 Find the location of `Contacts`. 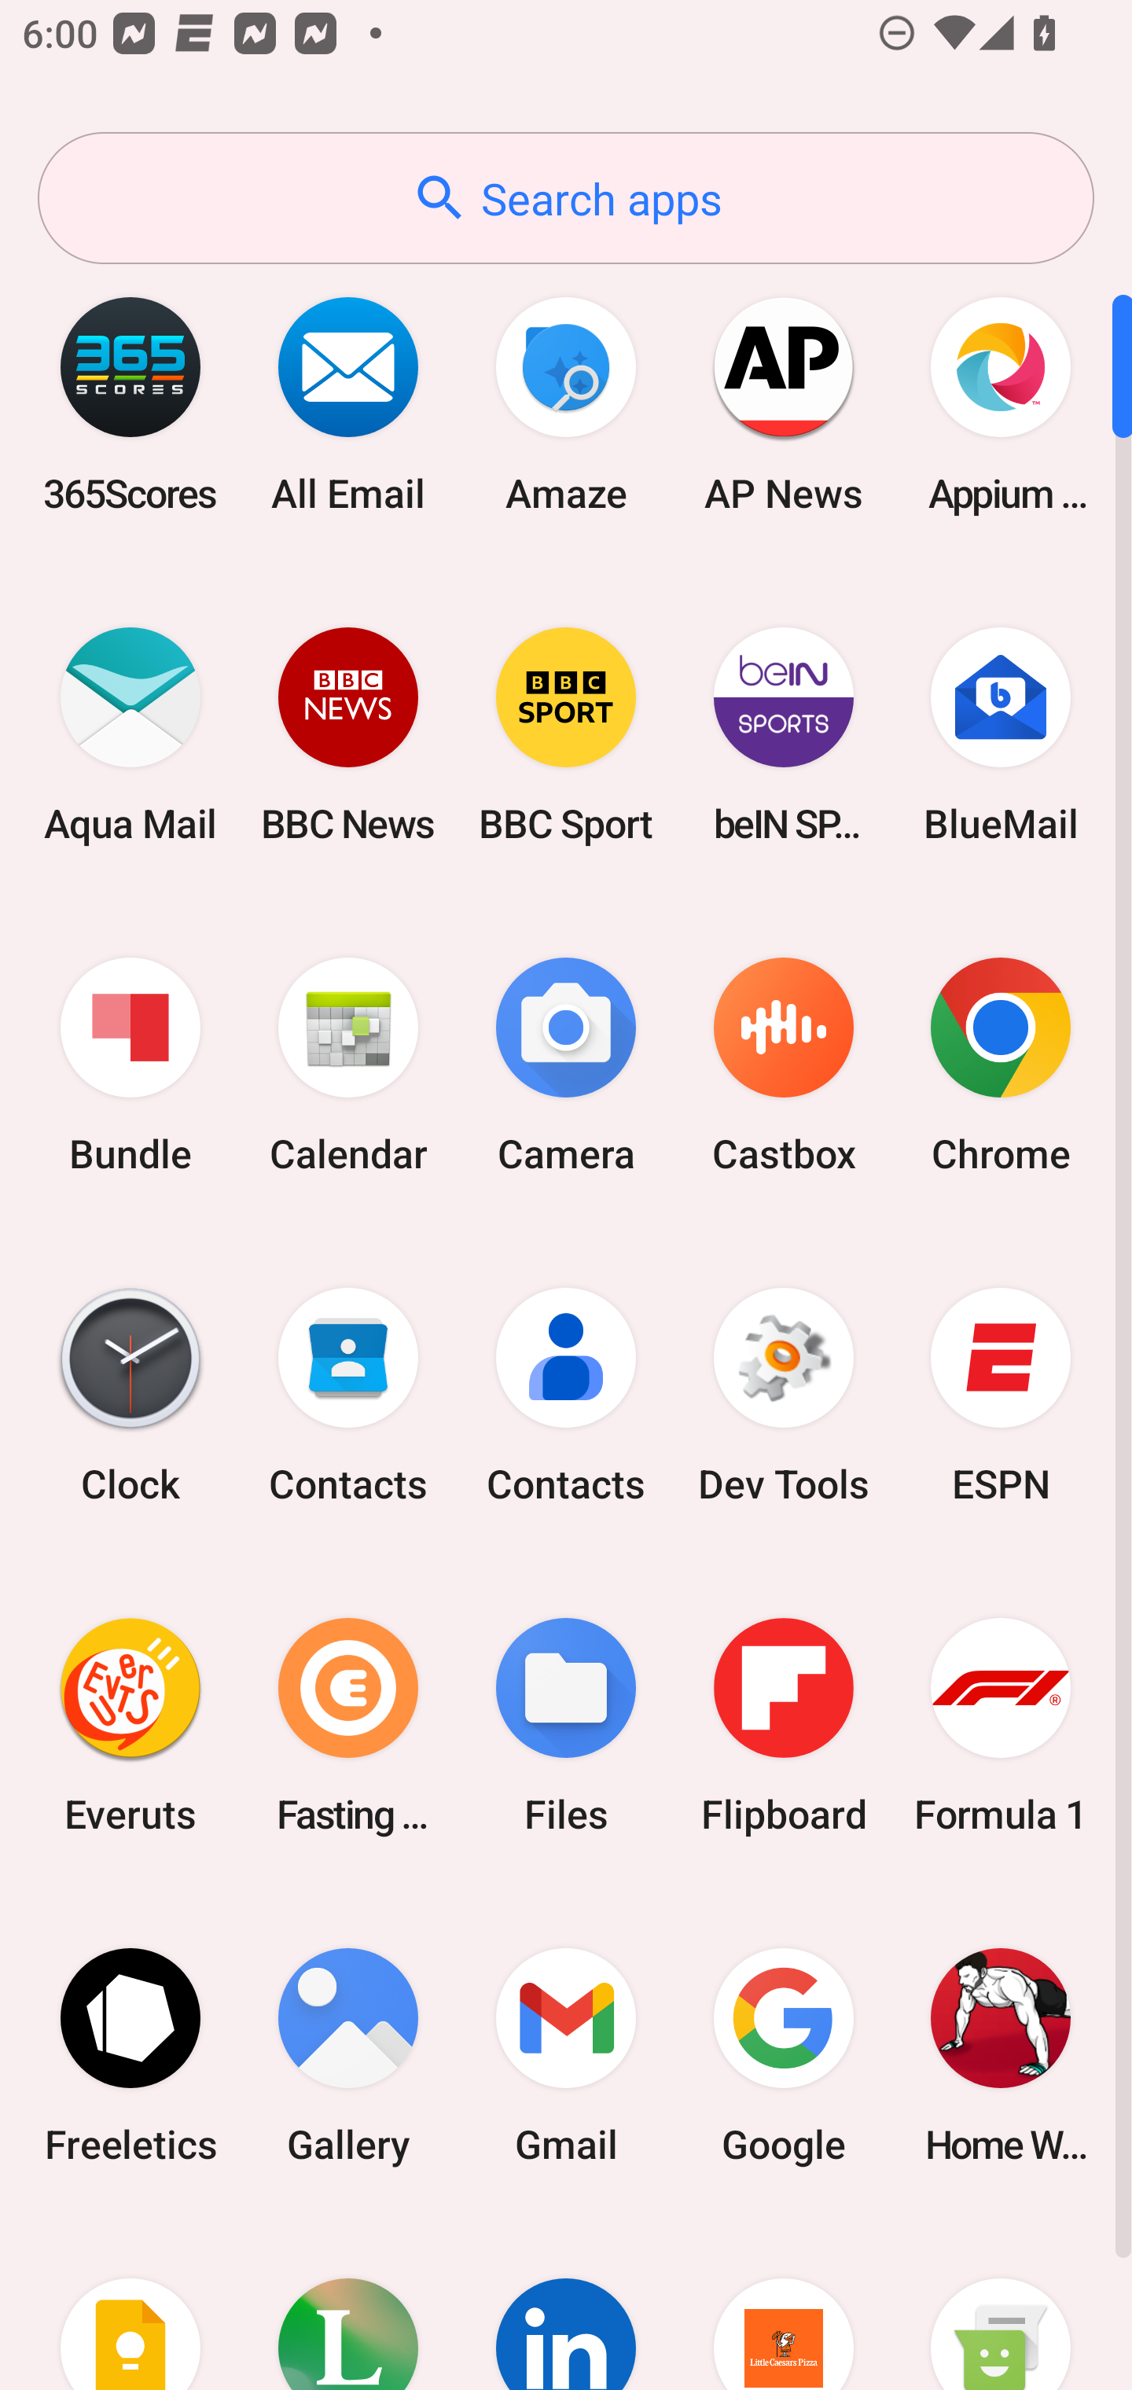

Contacts is located at coordinates (348, 1395).